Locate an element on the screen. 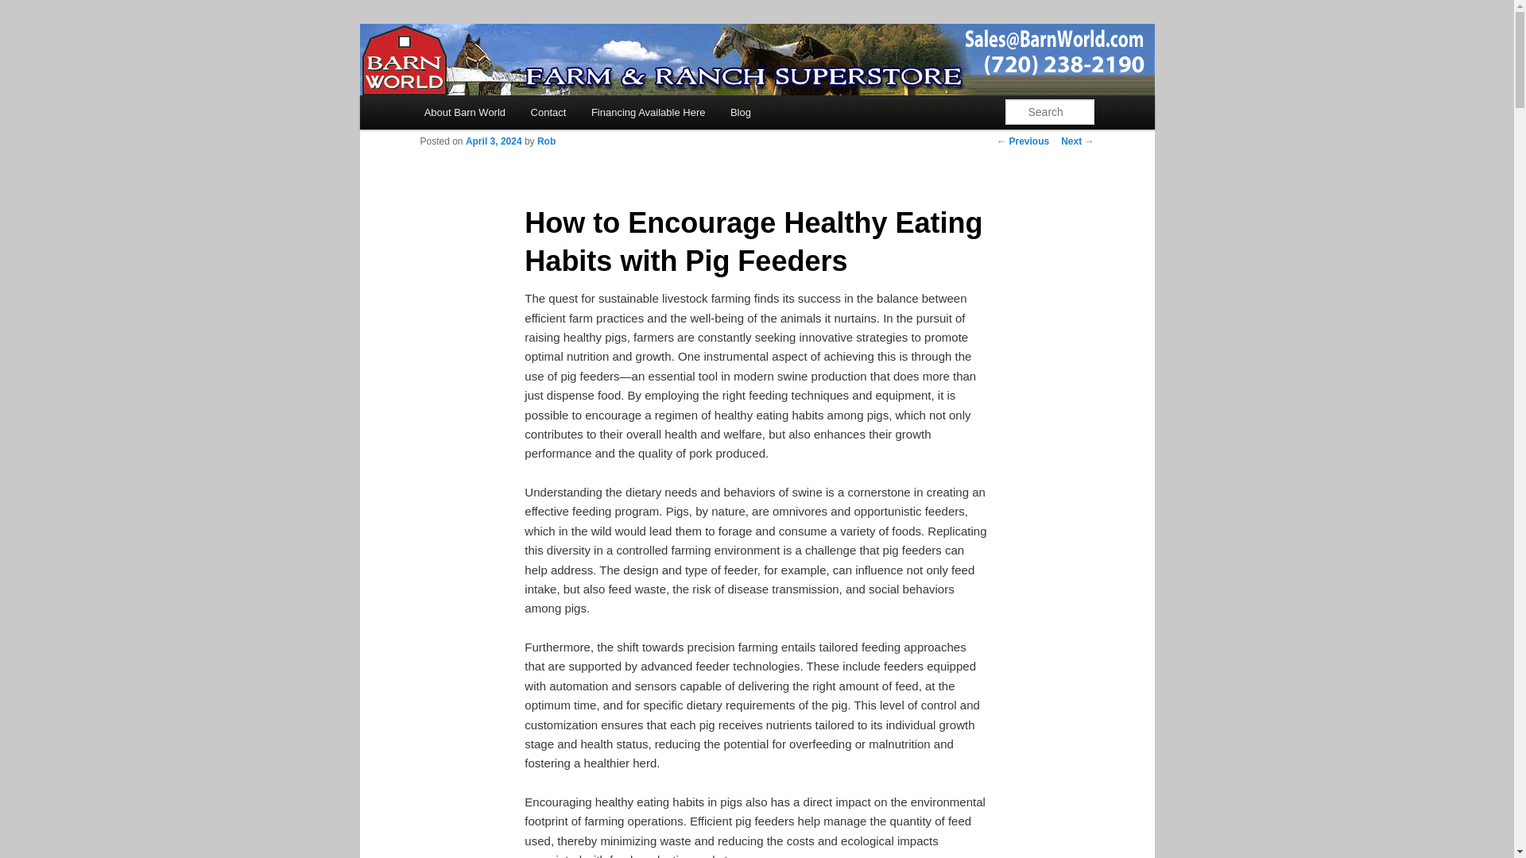 The height and width of the screenshot is (858, 1526). View all posts by Rob is located at coordinates (545, 141).